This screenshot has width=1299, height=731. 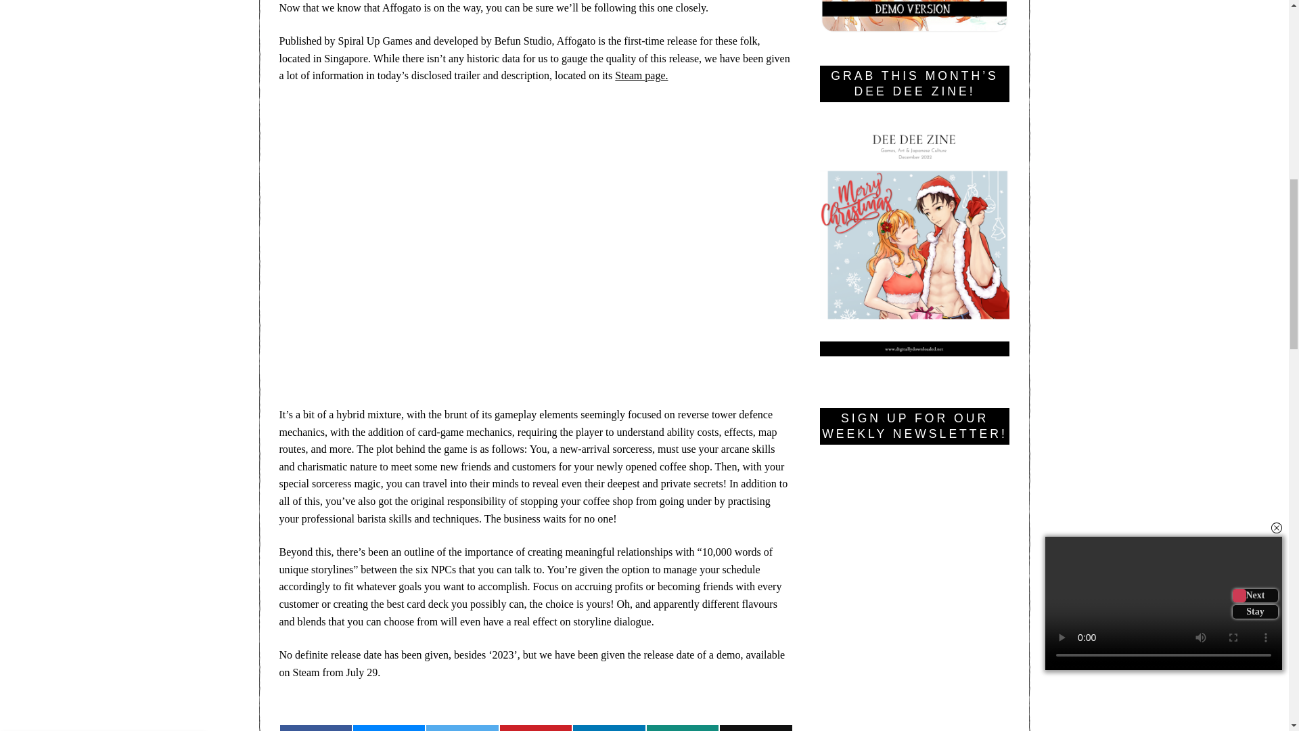 What do you see at coordinates (641, 74) in the screenshot?
I see `MESSENGER` at bounding box center [641, 74].